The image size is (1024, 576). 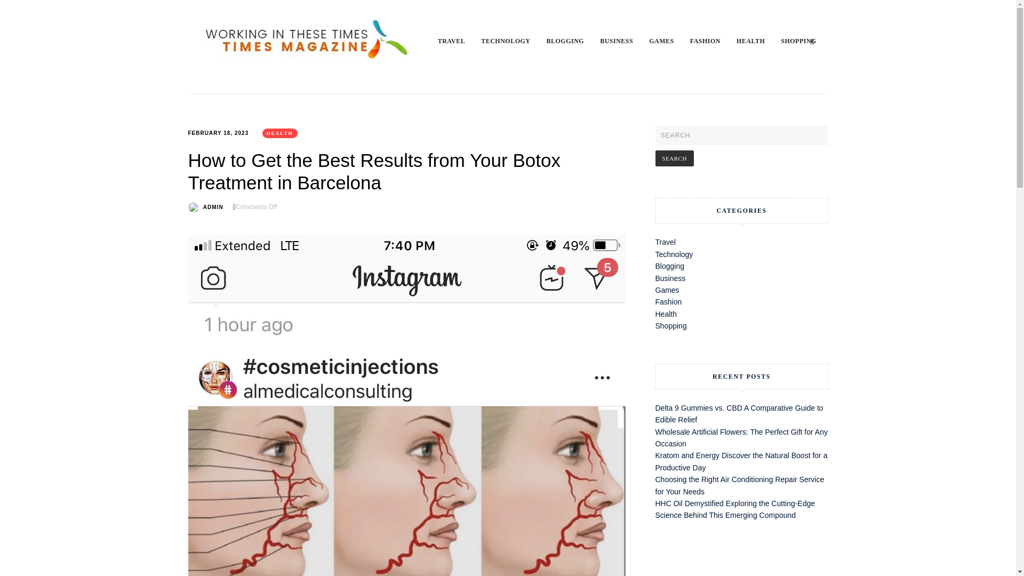 What do you see at coordinates (513, 41) in the screenshot?
I see `TECHNOLOGY` at bounding box center [513, 41].